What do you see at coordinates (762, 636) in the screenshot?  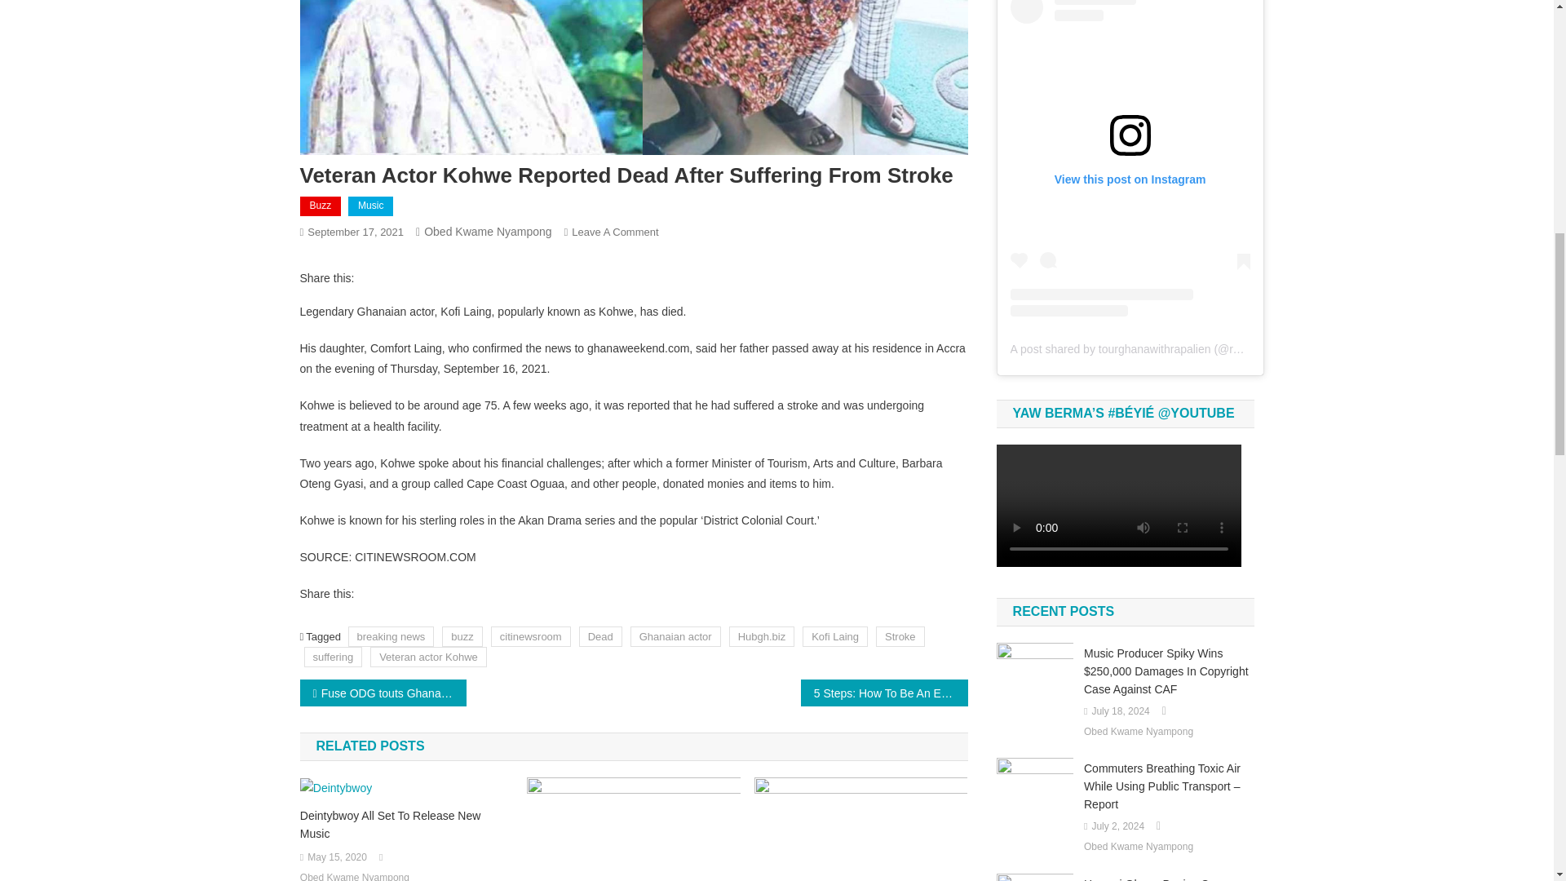 I see `Hubgh.biz` at bounding box center [762, 636].